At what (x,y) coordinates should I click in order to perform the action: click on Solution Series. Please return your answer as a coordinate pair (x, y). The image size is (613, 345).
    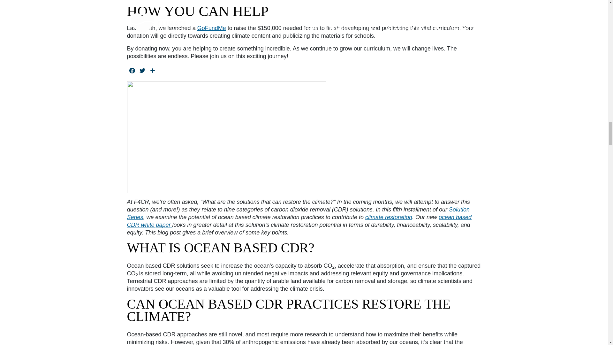
    Looking at the image, I should click on (298, 213).